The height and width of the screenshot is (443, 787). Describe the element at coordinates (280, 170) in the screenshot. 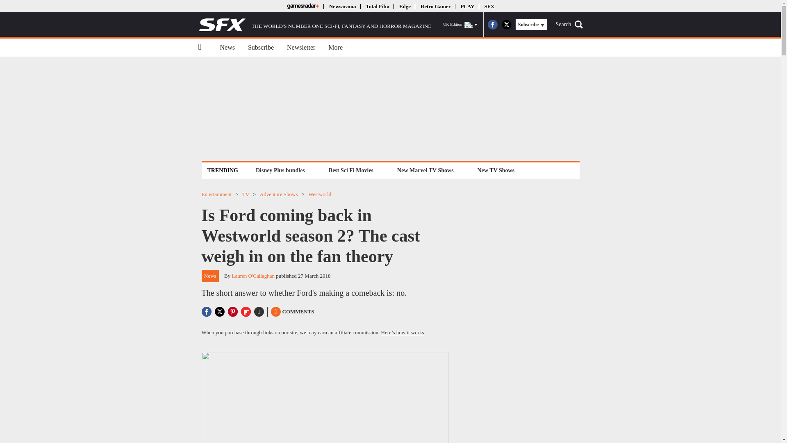

I see `Disney Plus bundles` at that location.